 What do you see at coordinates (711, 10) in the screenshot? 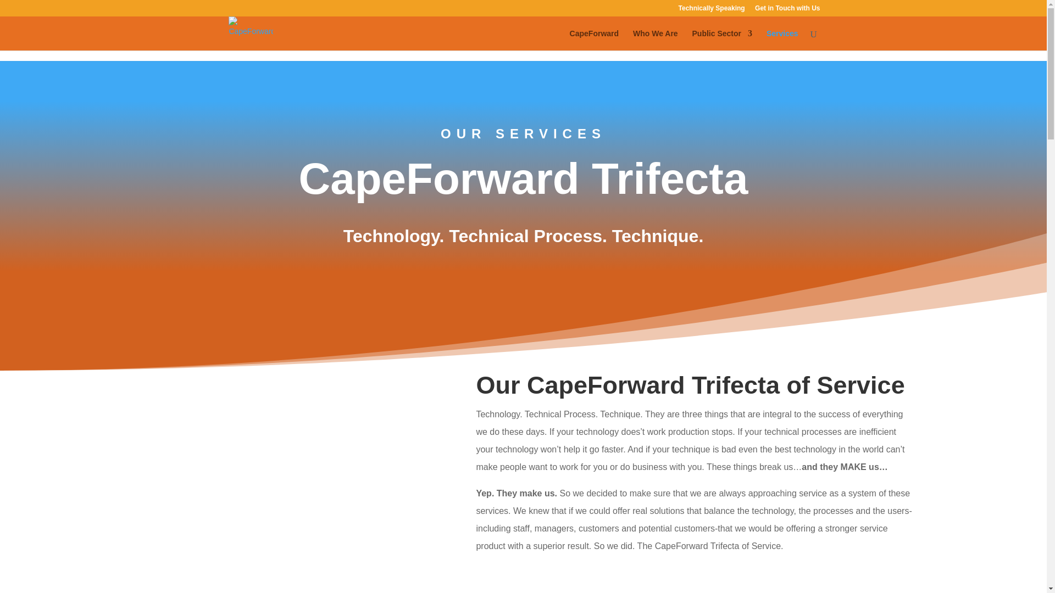
I see `Technically Speaking` at bounding box center [711, 10].